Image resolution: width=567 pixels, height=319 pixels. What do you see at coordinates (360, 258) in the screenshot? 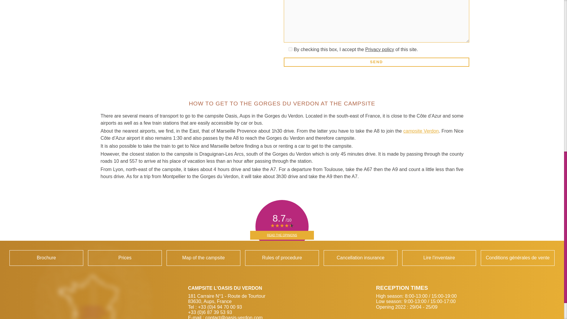
I see `Brochure` at bounding box center [360, 258].